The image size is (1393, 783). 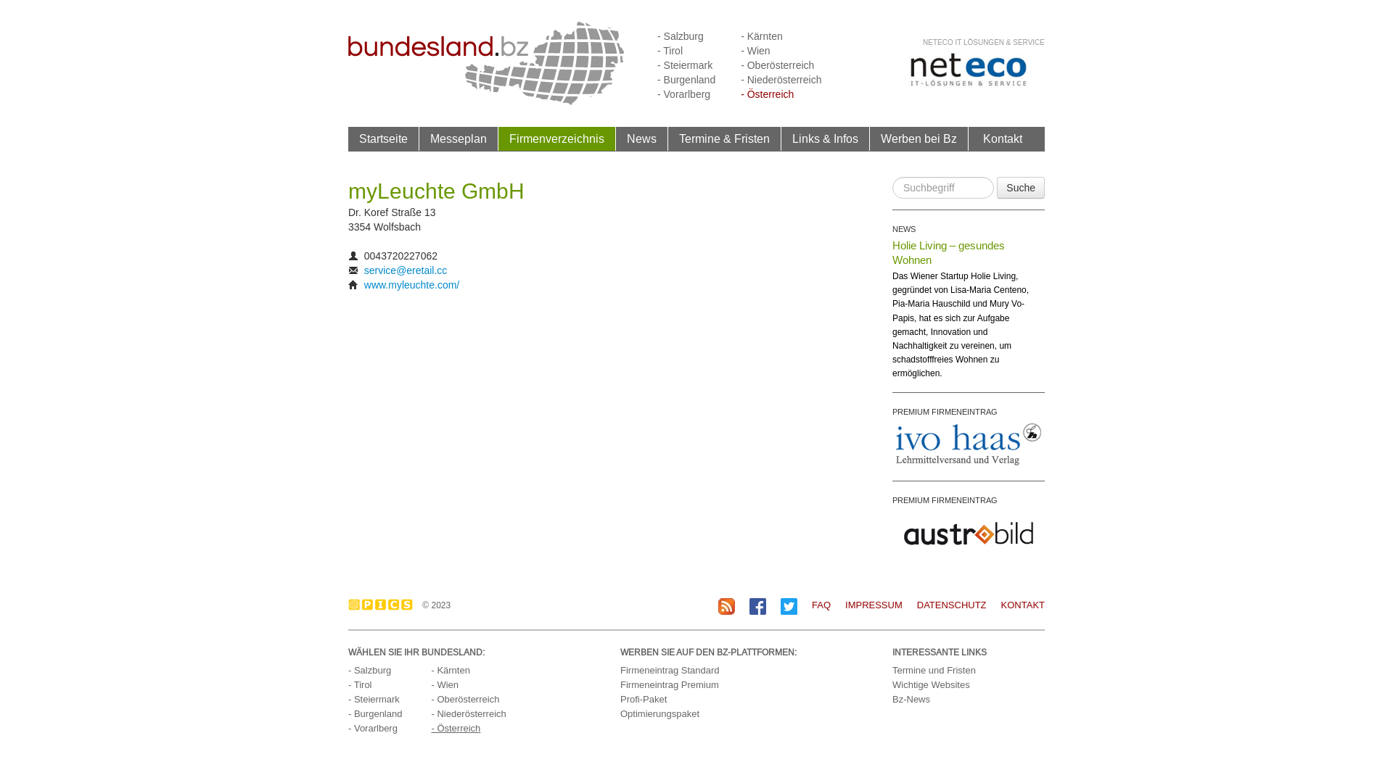 I want to click on FAQ, so click(x=821, y=605).